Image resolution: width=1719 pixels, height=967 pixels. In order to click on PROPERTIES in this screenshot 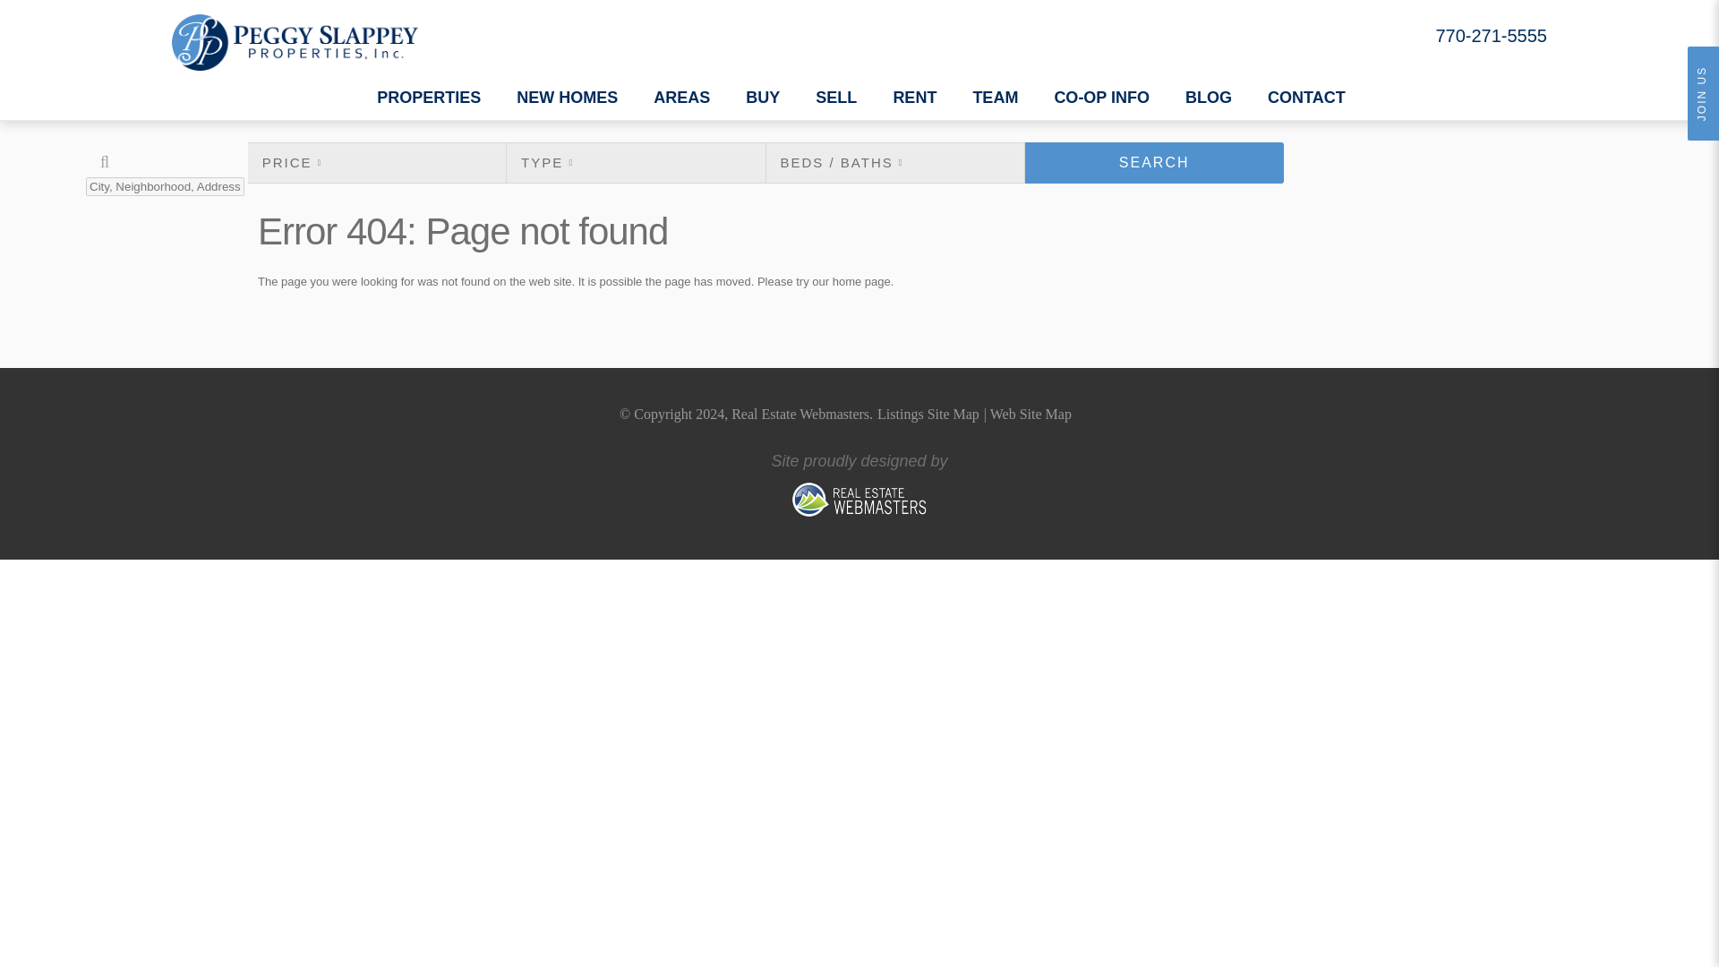, I will do `click(428, 97)`.